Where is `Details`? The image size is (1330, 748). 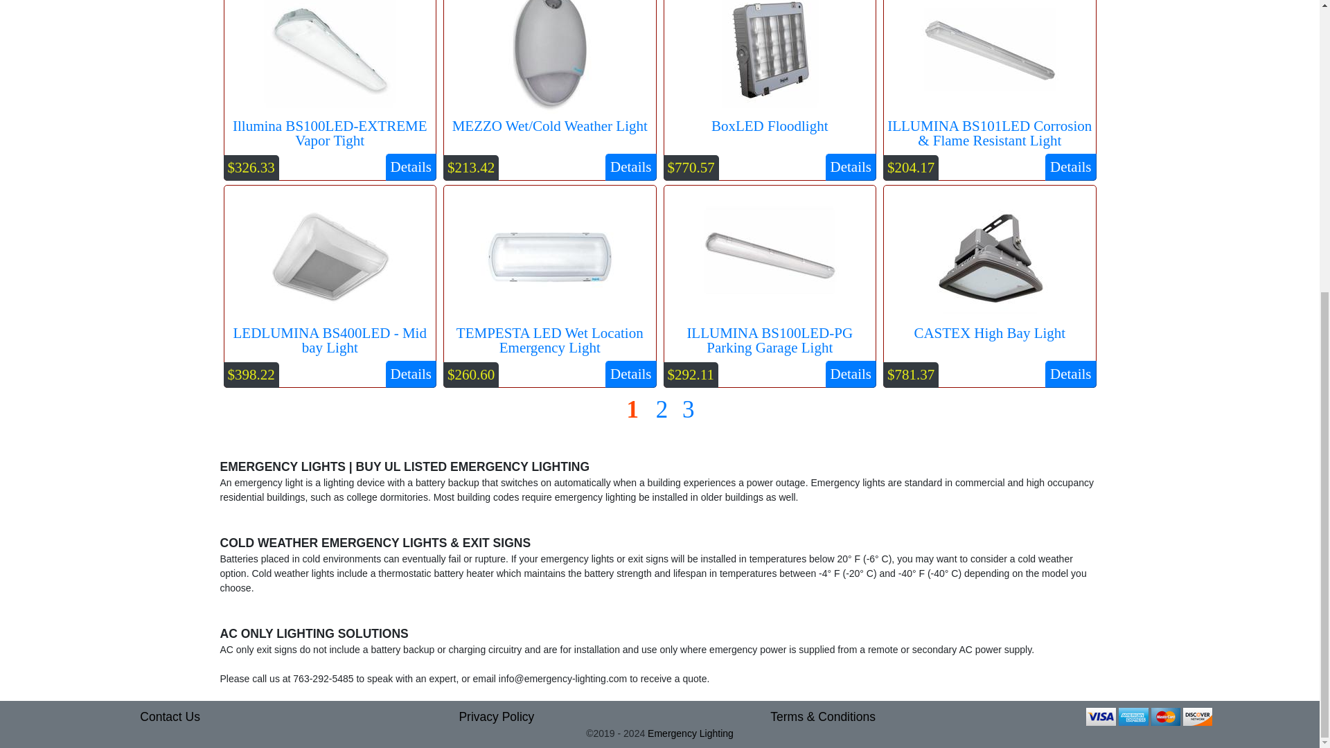 Details is located at coordinates (410, 374).